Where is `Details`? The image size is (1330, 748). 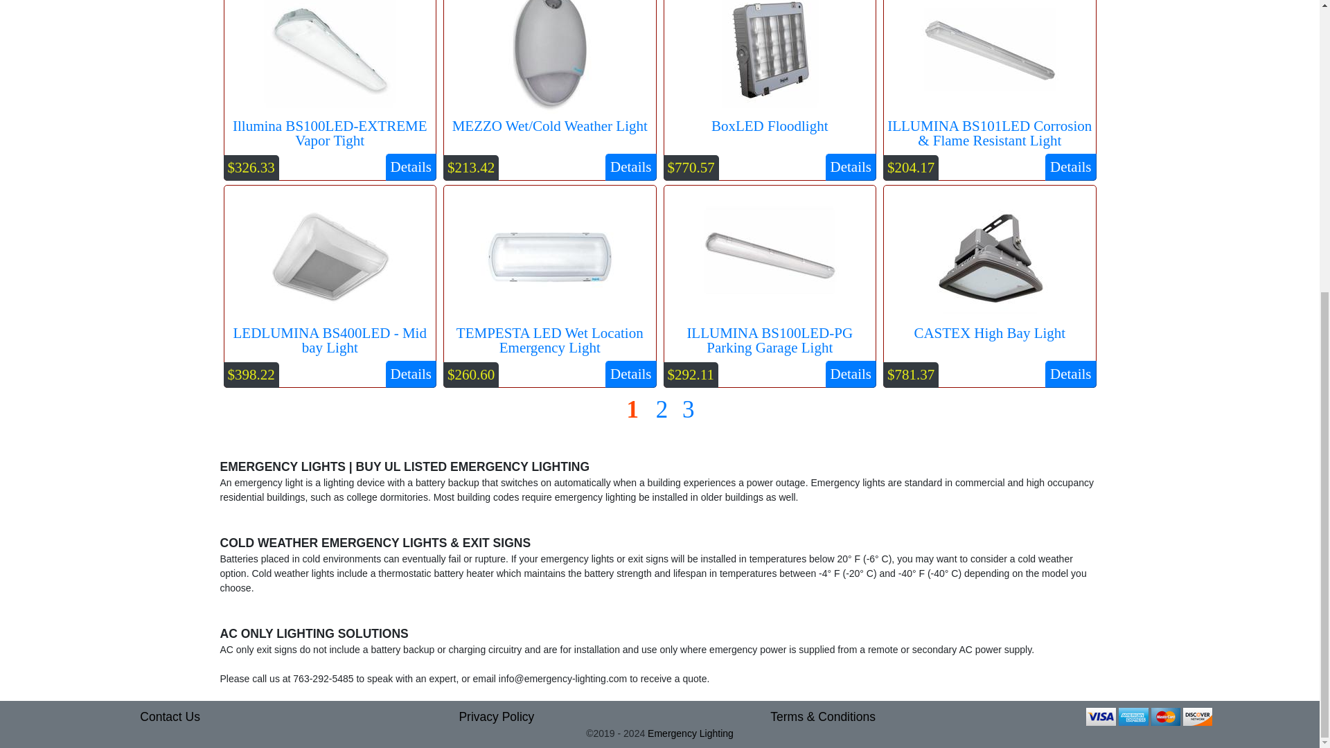 Details is located at coordinates (410, 374).